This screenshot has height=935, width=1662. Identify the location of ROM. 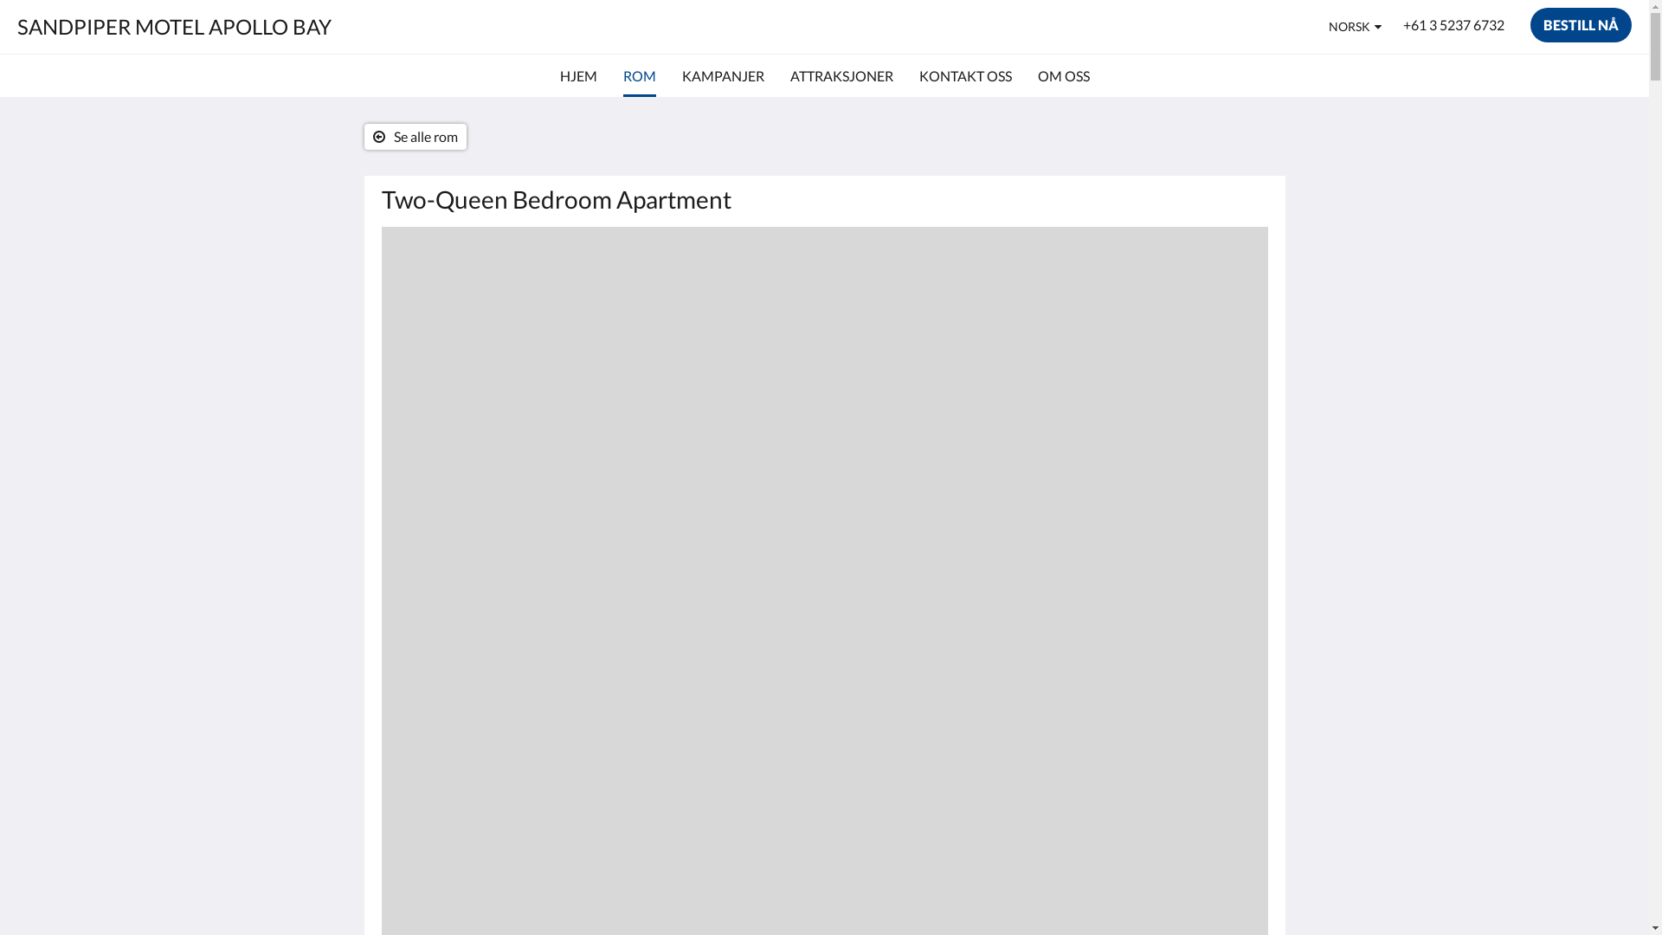
(640, 76).